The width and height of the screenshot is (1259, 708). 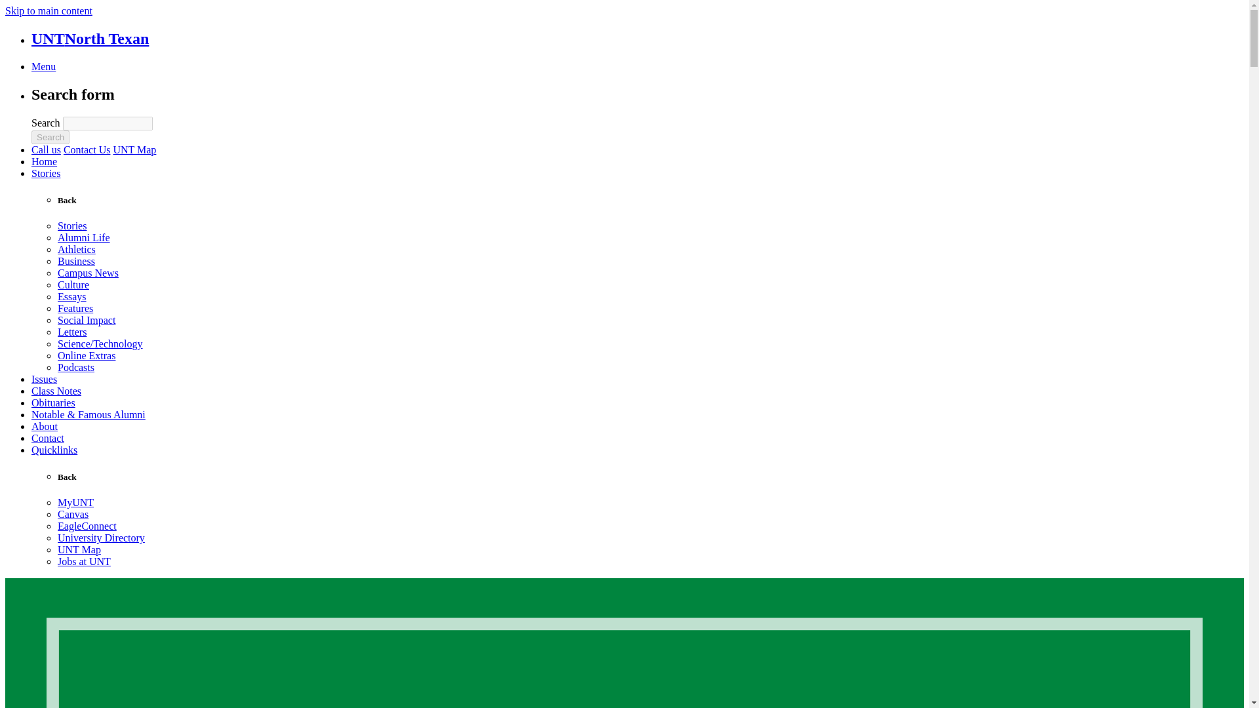 I want to click on Stories, so click(x=46, y=173).